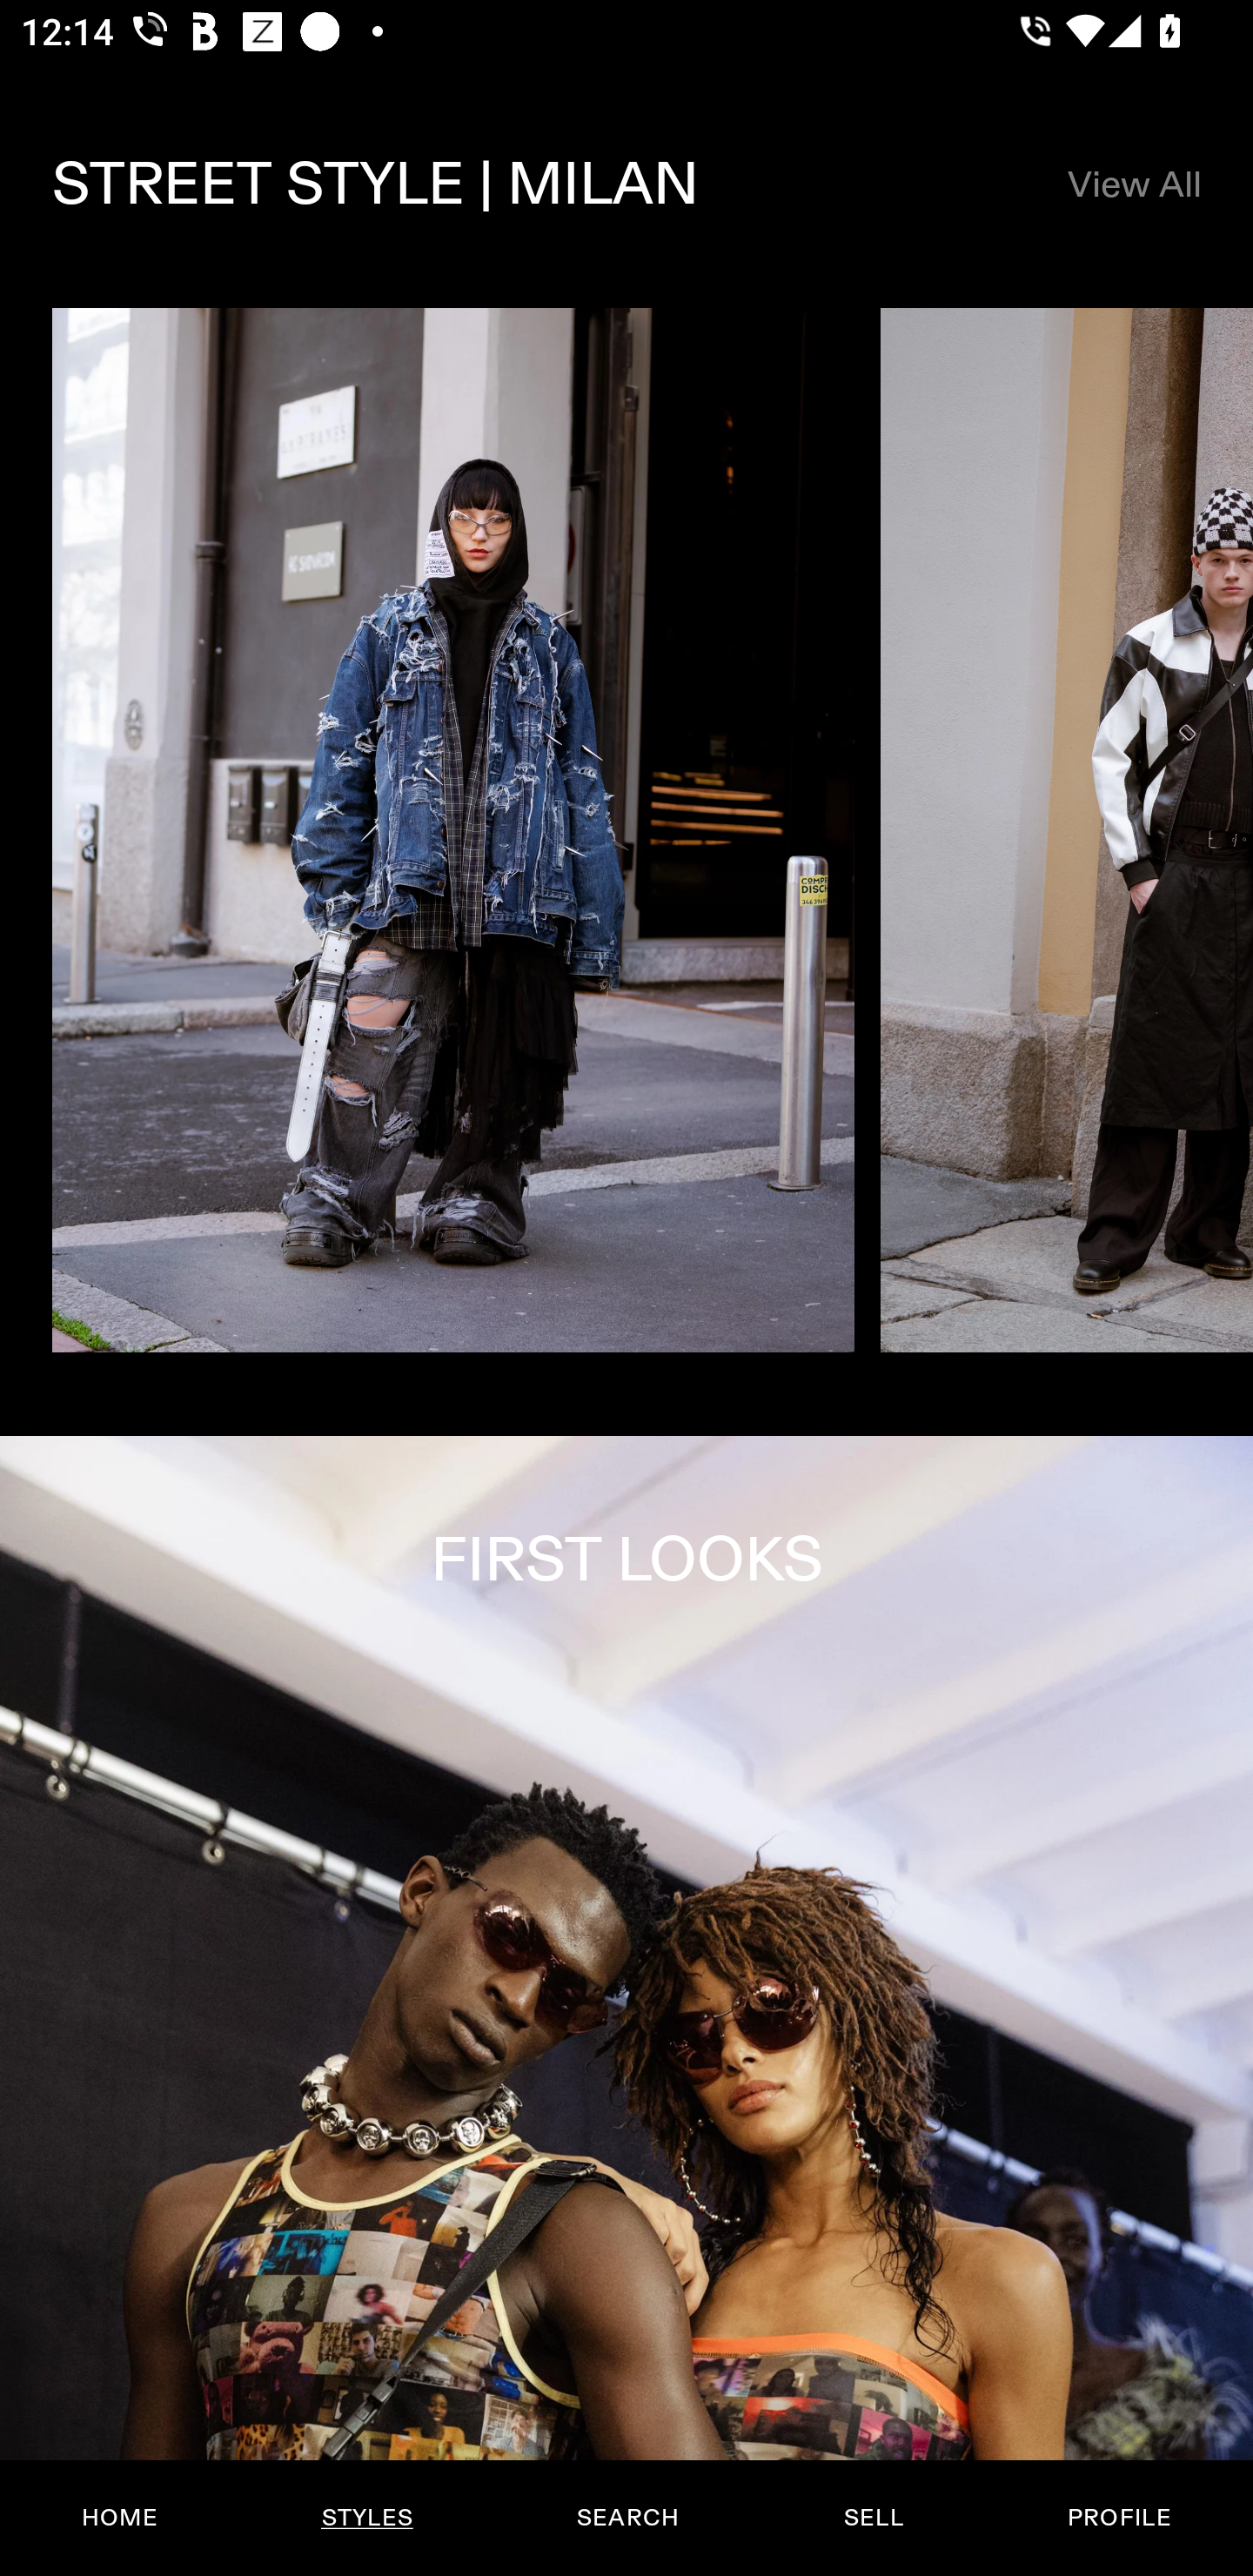 Image resolution: width=1253 pixels, height=2576 pixels. I want to click on View All, so click(1133, 184).